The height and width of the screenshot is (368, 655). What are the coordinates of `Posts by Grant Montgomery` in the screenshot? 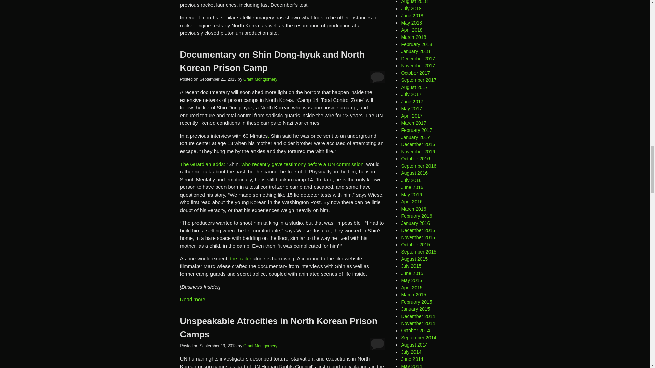 It's located at (260, 79).